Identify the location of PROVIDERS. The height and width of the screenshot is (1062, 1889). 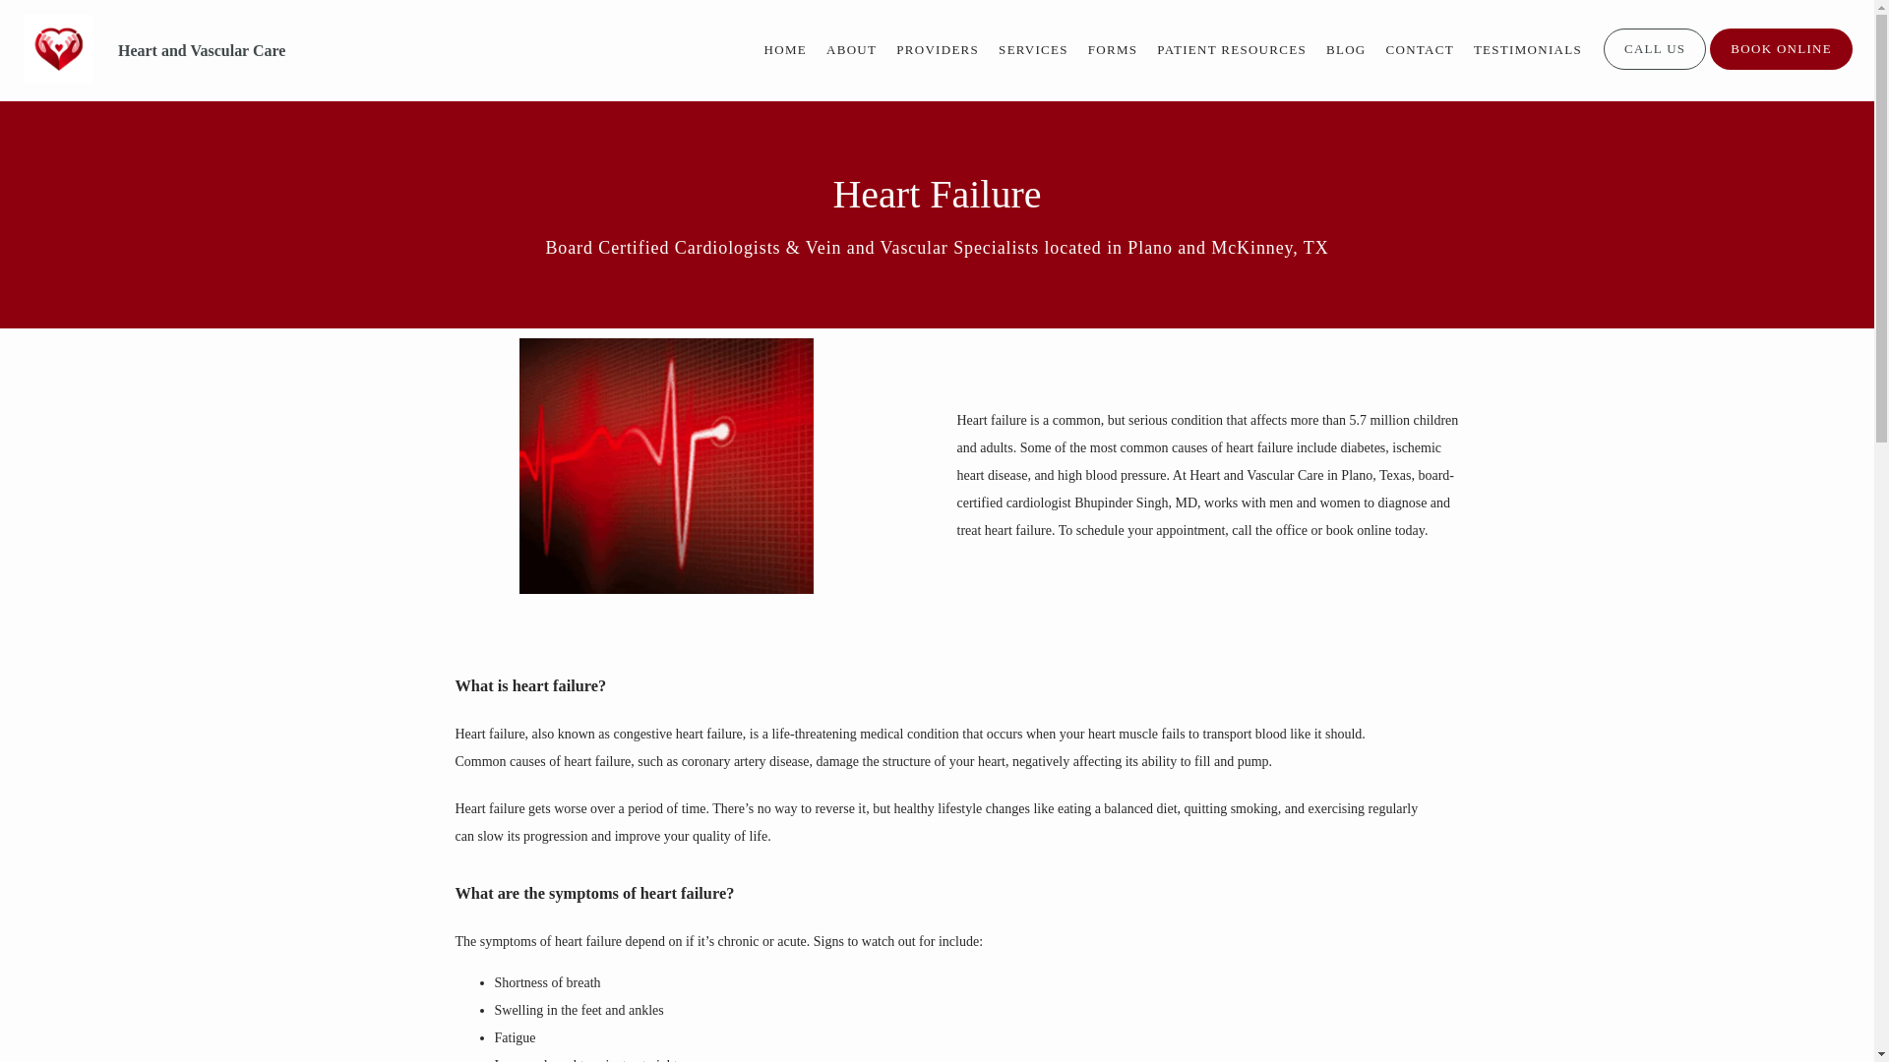
(937, 49).